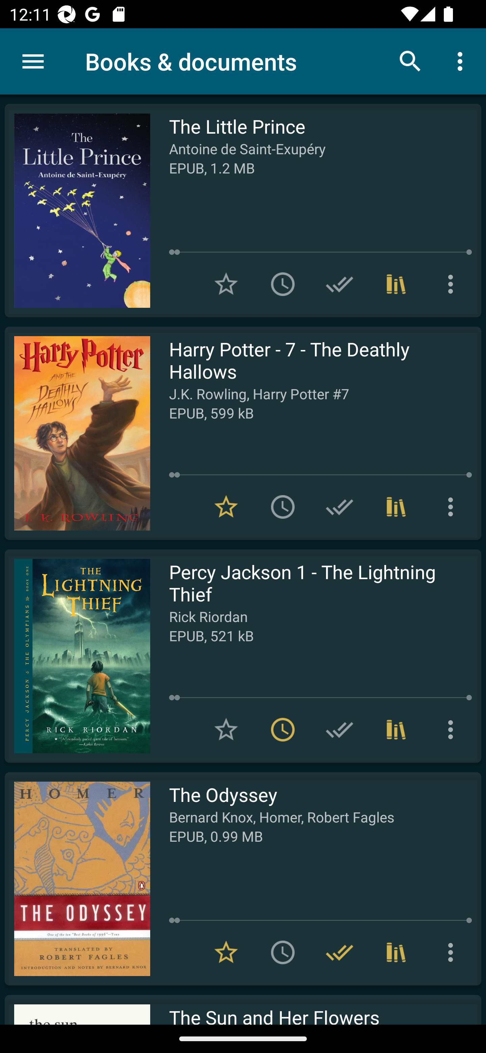  Describe the element at coordinates (226, 506) in the screenshot. I see `Remove from Favorites` at that location.